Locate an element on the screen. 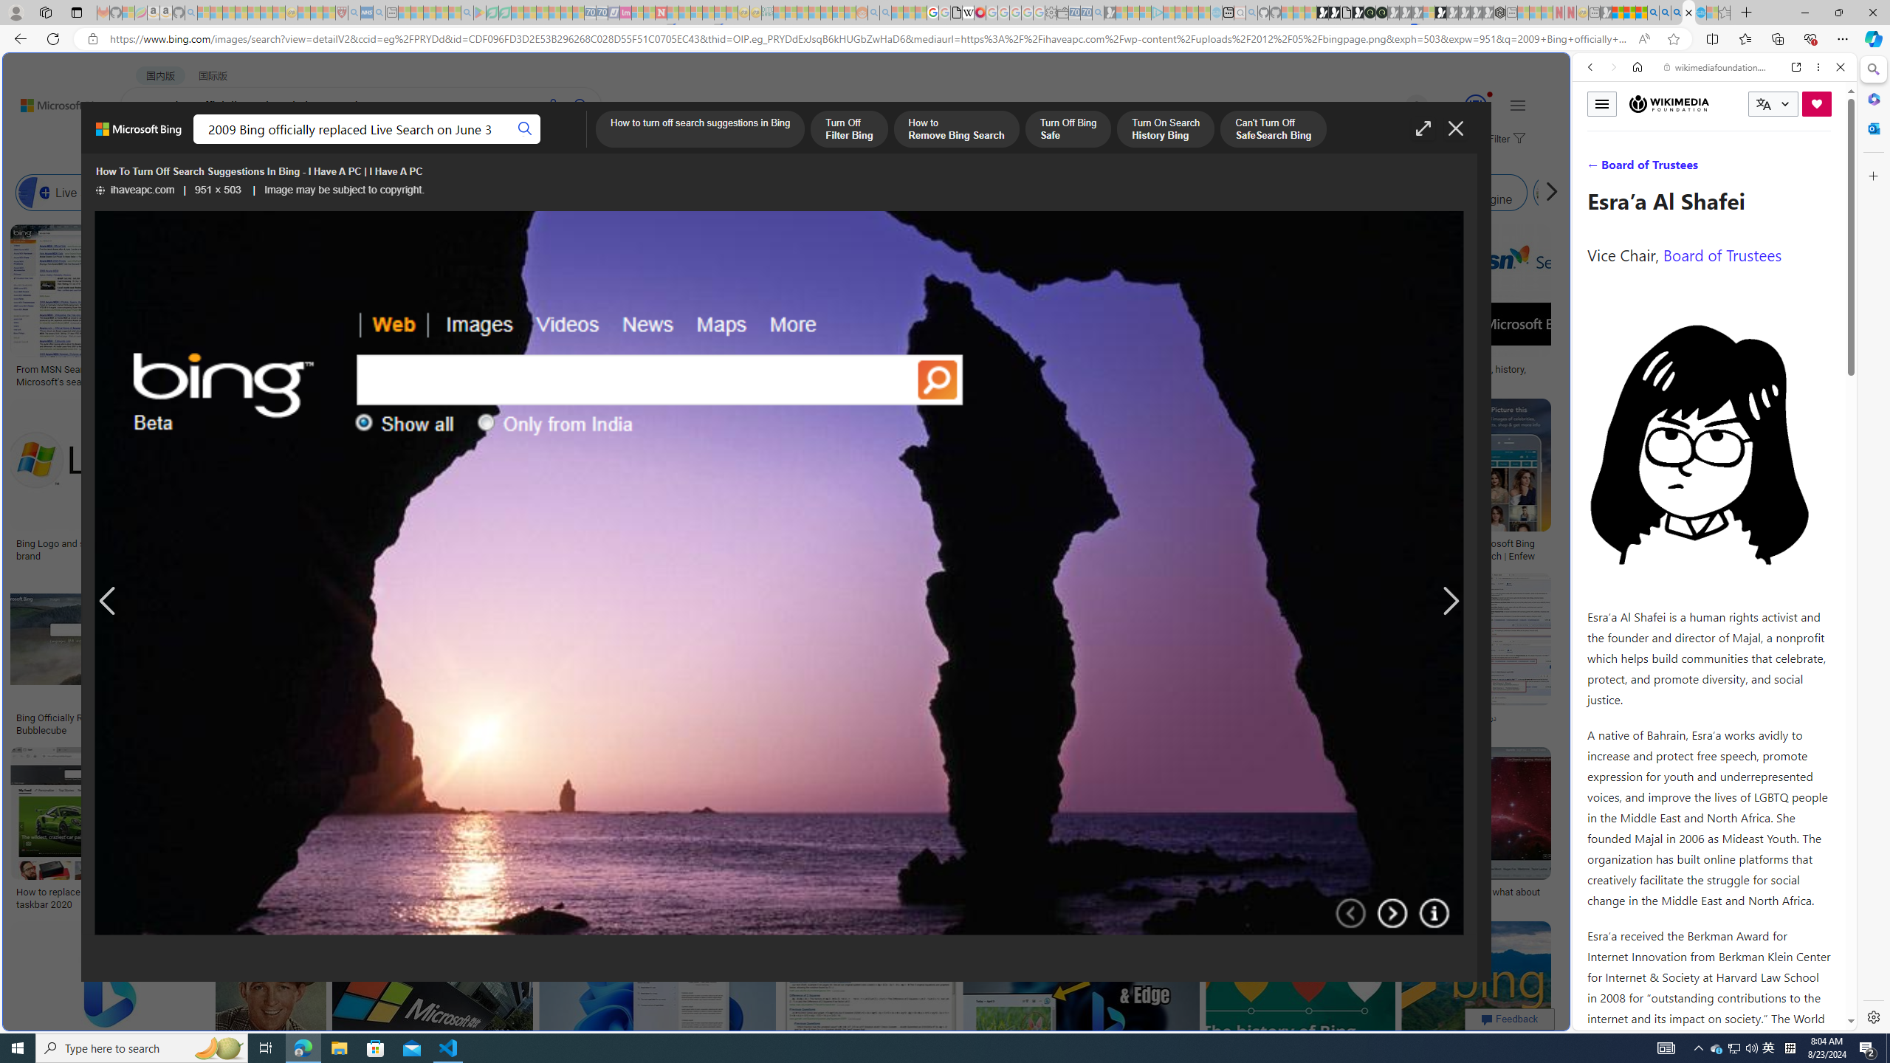  Close image is located at coordinates (1456, 128).